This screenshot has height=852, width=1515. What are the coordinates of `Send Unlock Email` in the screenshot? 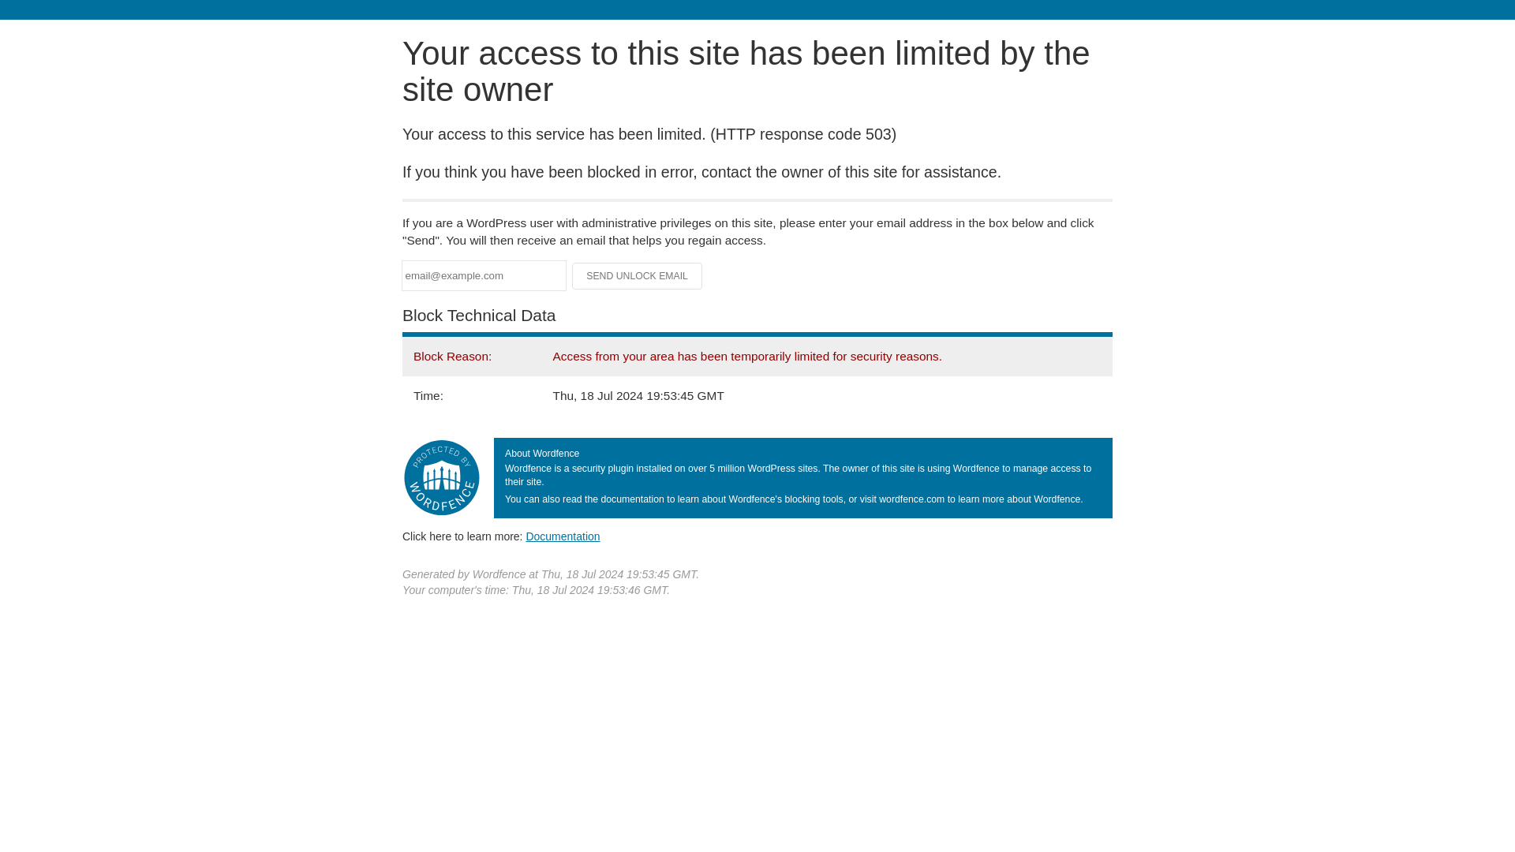 It's located at (638, 276).